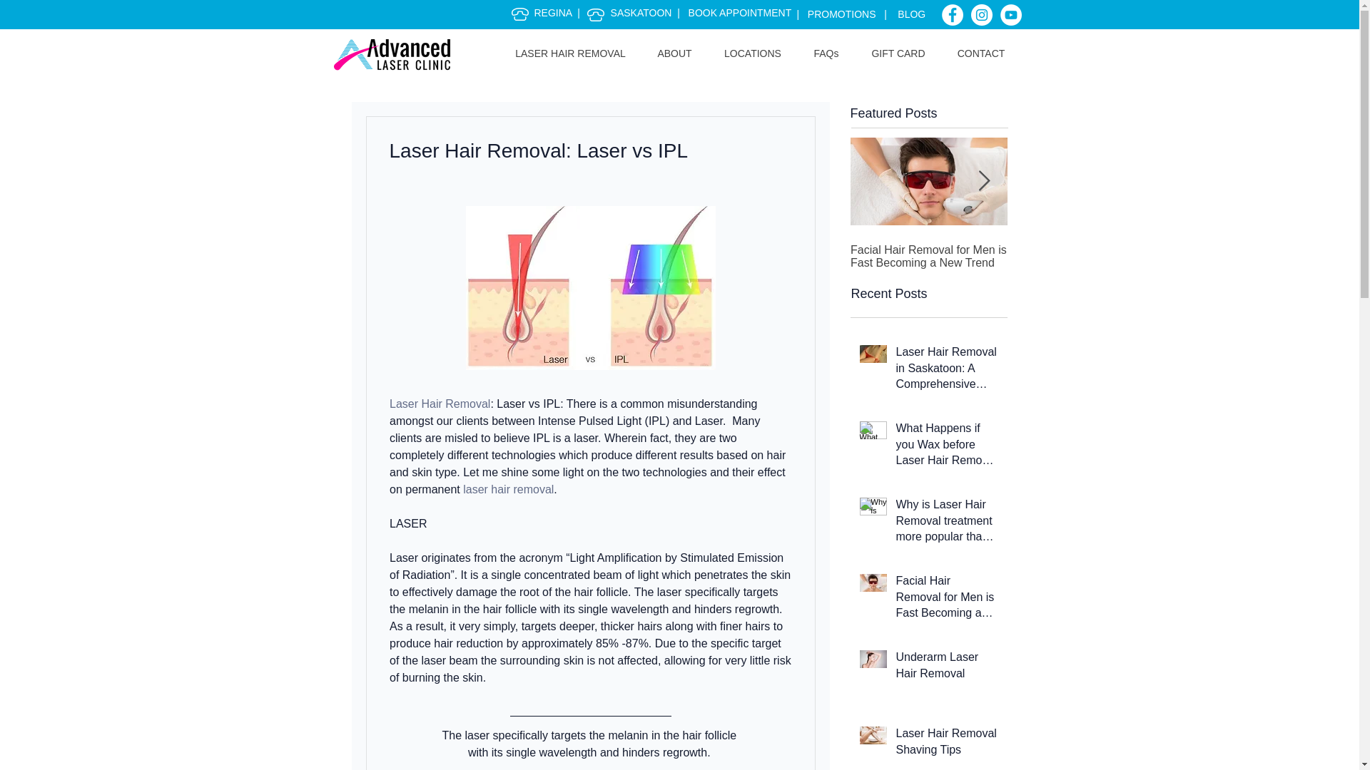 The height and width of the screenshot is (770, 1370). Describe the element at coordinates (740, 12) in the screenshot. I see `BOOK APPOINTMENT` at that location.